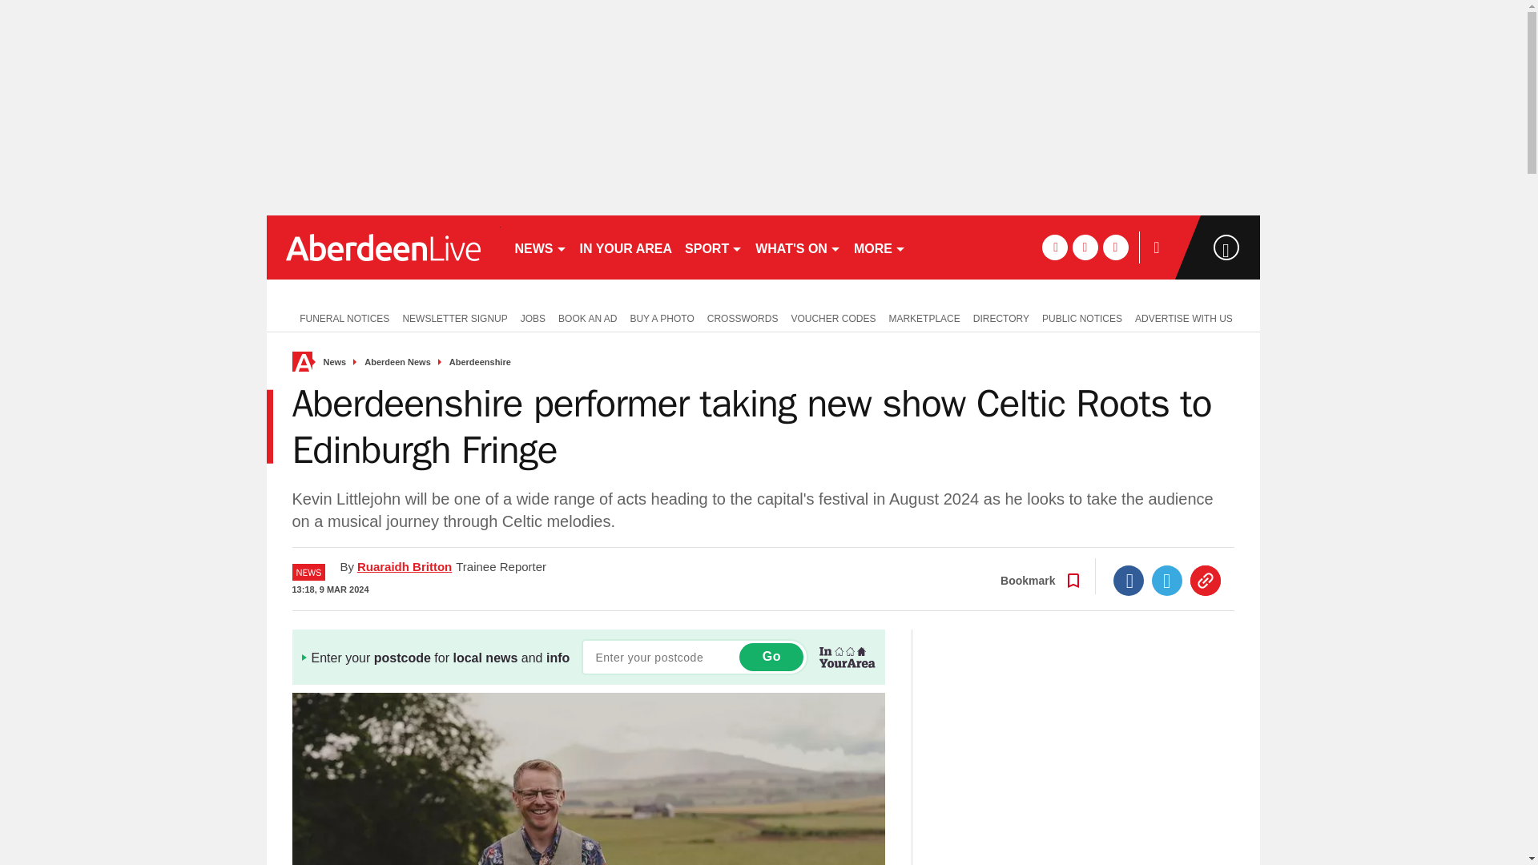  Describe the element at coordinates (1167, 581) in the screenshot. I see `Twitter` at that location.